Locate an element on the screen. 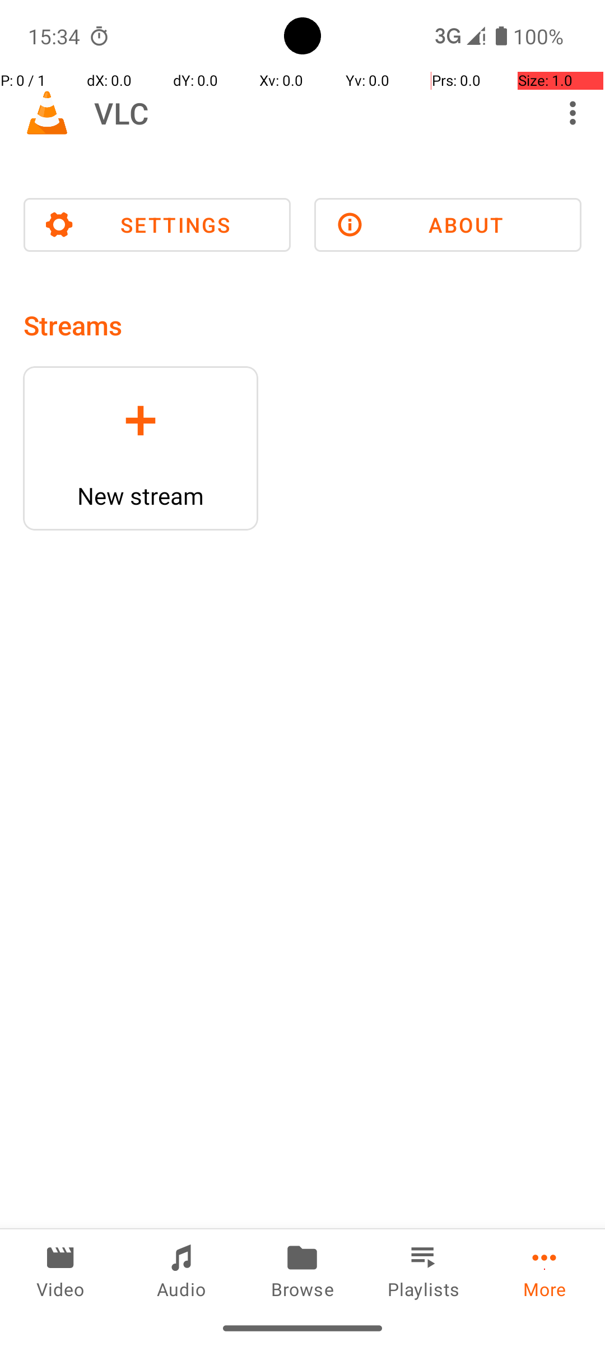 This screenshot has height=1346, width=605. Streams is located at coordinates (73, 325).